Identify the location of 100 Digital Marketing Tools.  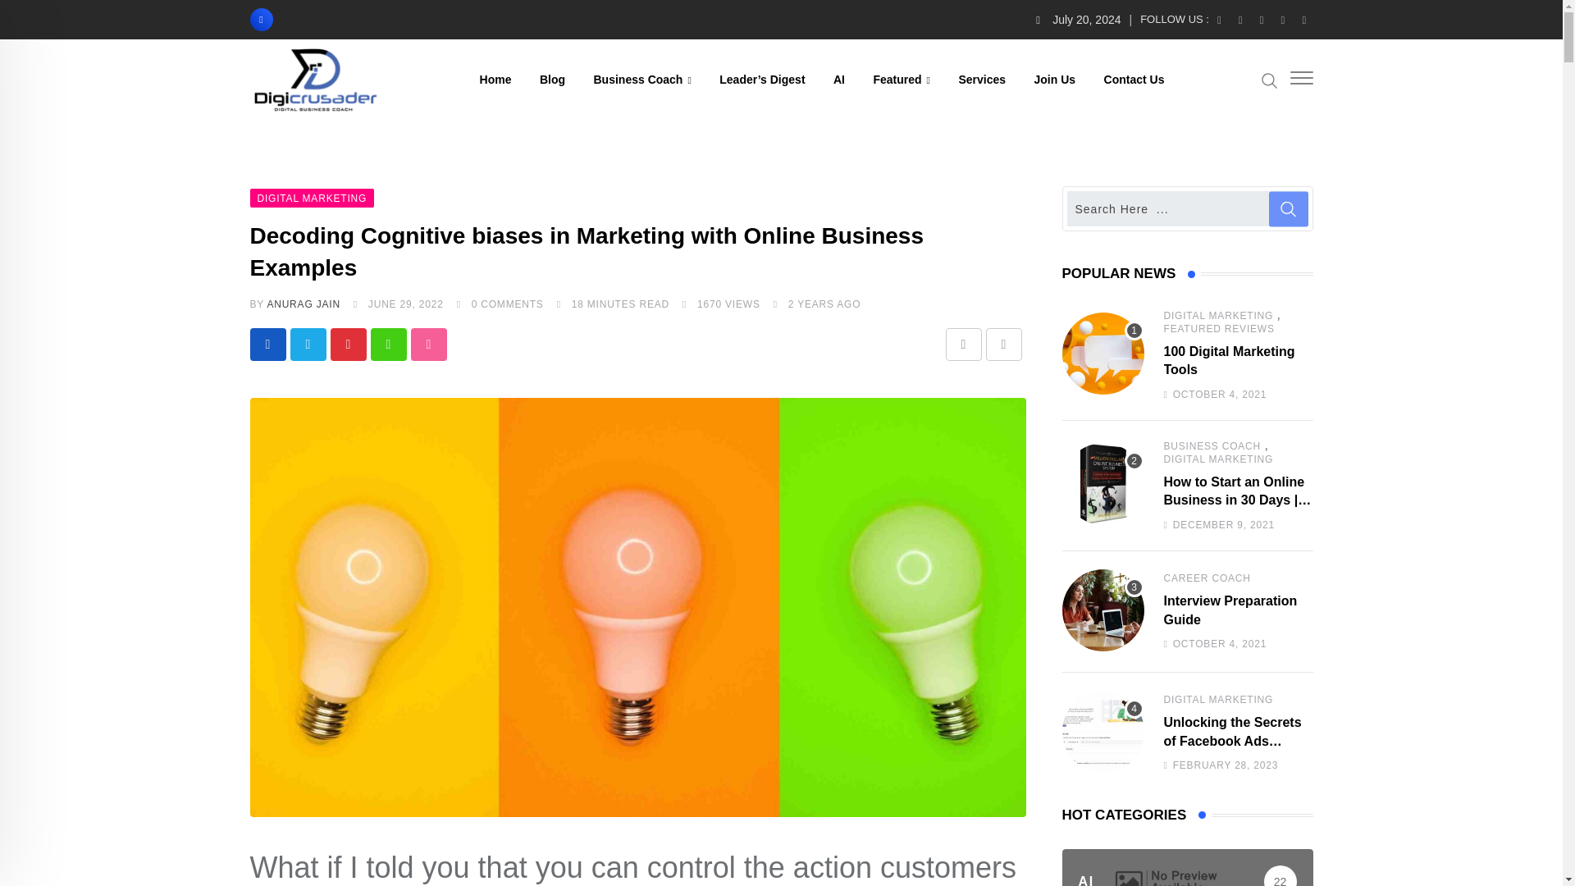
(1102, 410).